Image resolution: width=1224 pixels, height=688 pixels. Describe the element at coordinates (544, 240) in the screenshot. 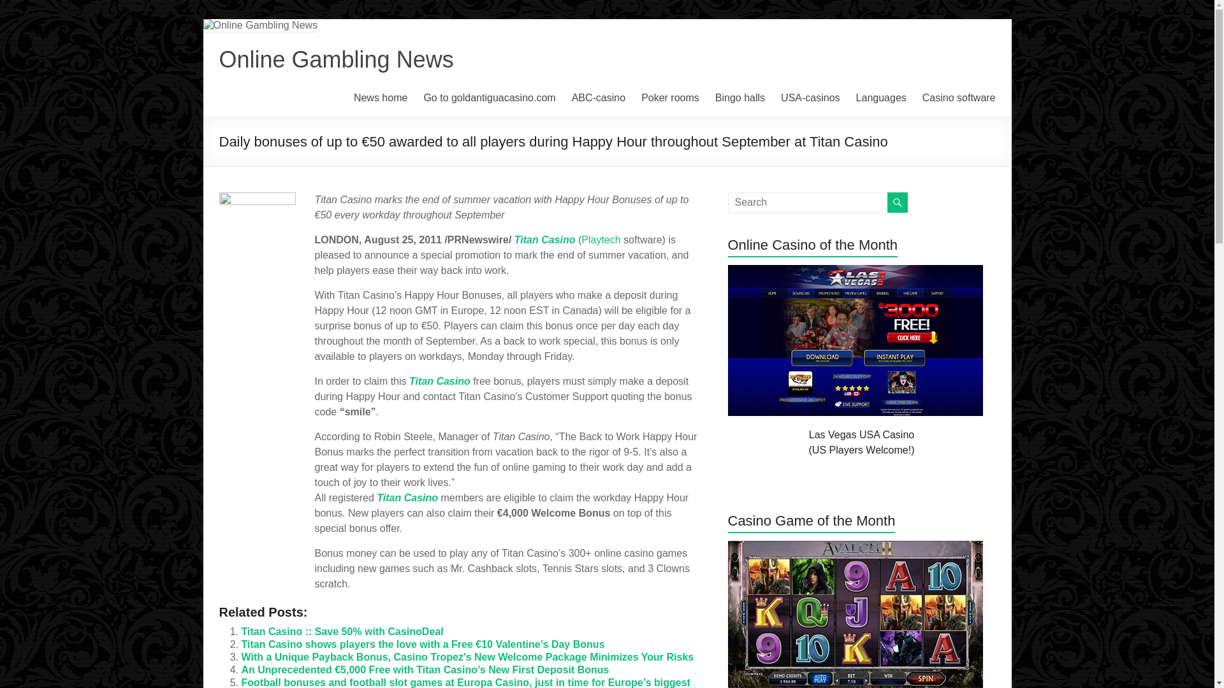

I see `Titan Casino` at that location.